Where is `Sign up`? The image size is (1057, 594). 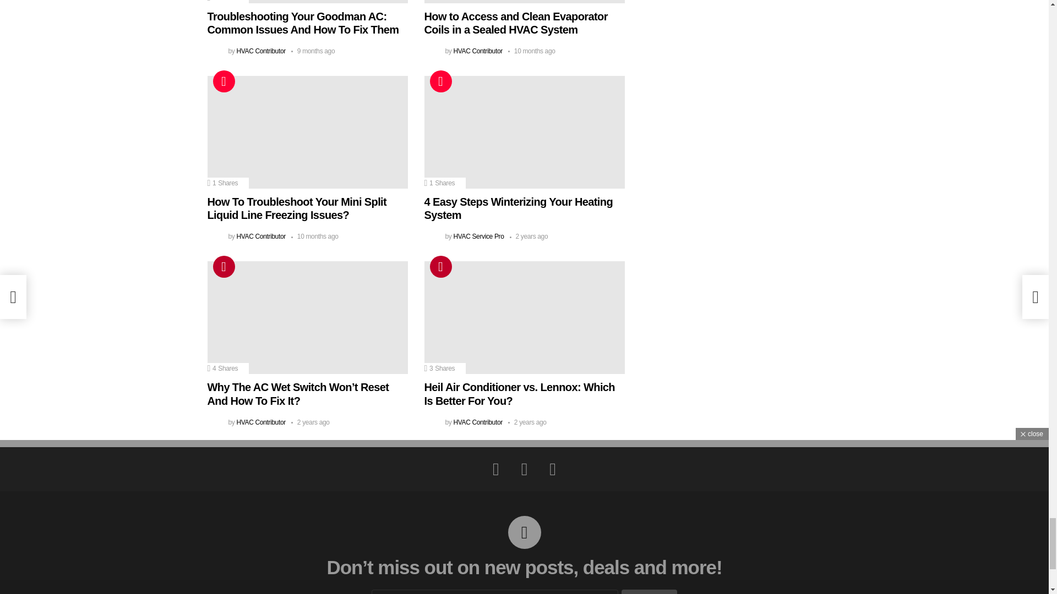
Sign up is located at coordinates (649, 592).